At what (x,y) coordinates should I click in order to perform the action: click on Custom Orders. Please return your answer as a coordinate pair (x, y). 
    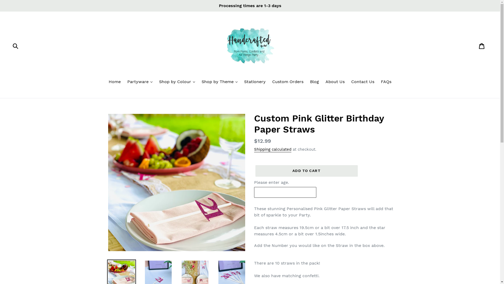
    Looking at the image, I should click on (288, 82).